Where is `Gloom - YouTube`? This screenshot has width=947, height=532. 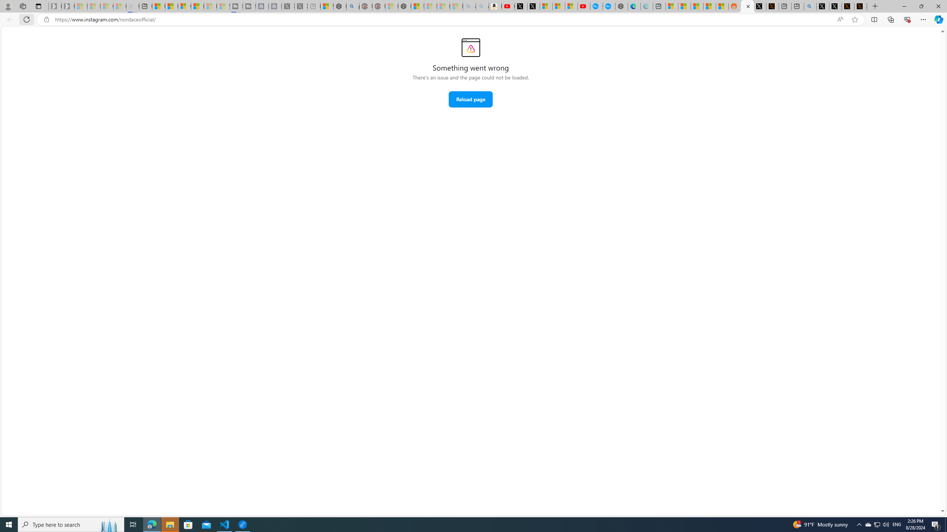 Gloom - YouTube is located at coordinates (584, 6).